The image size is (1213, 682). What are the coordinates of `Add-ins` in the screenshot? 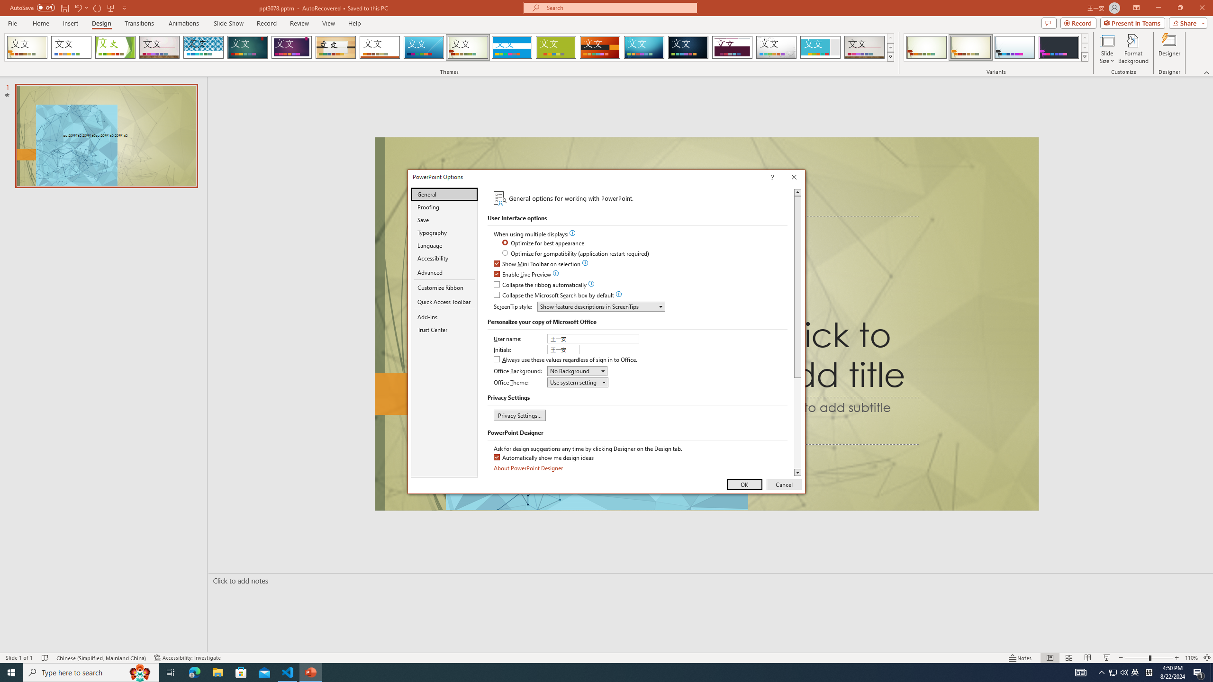 It's located at (444, 317).